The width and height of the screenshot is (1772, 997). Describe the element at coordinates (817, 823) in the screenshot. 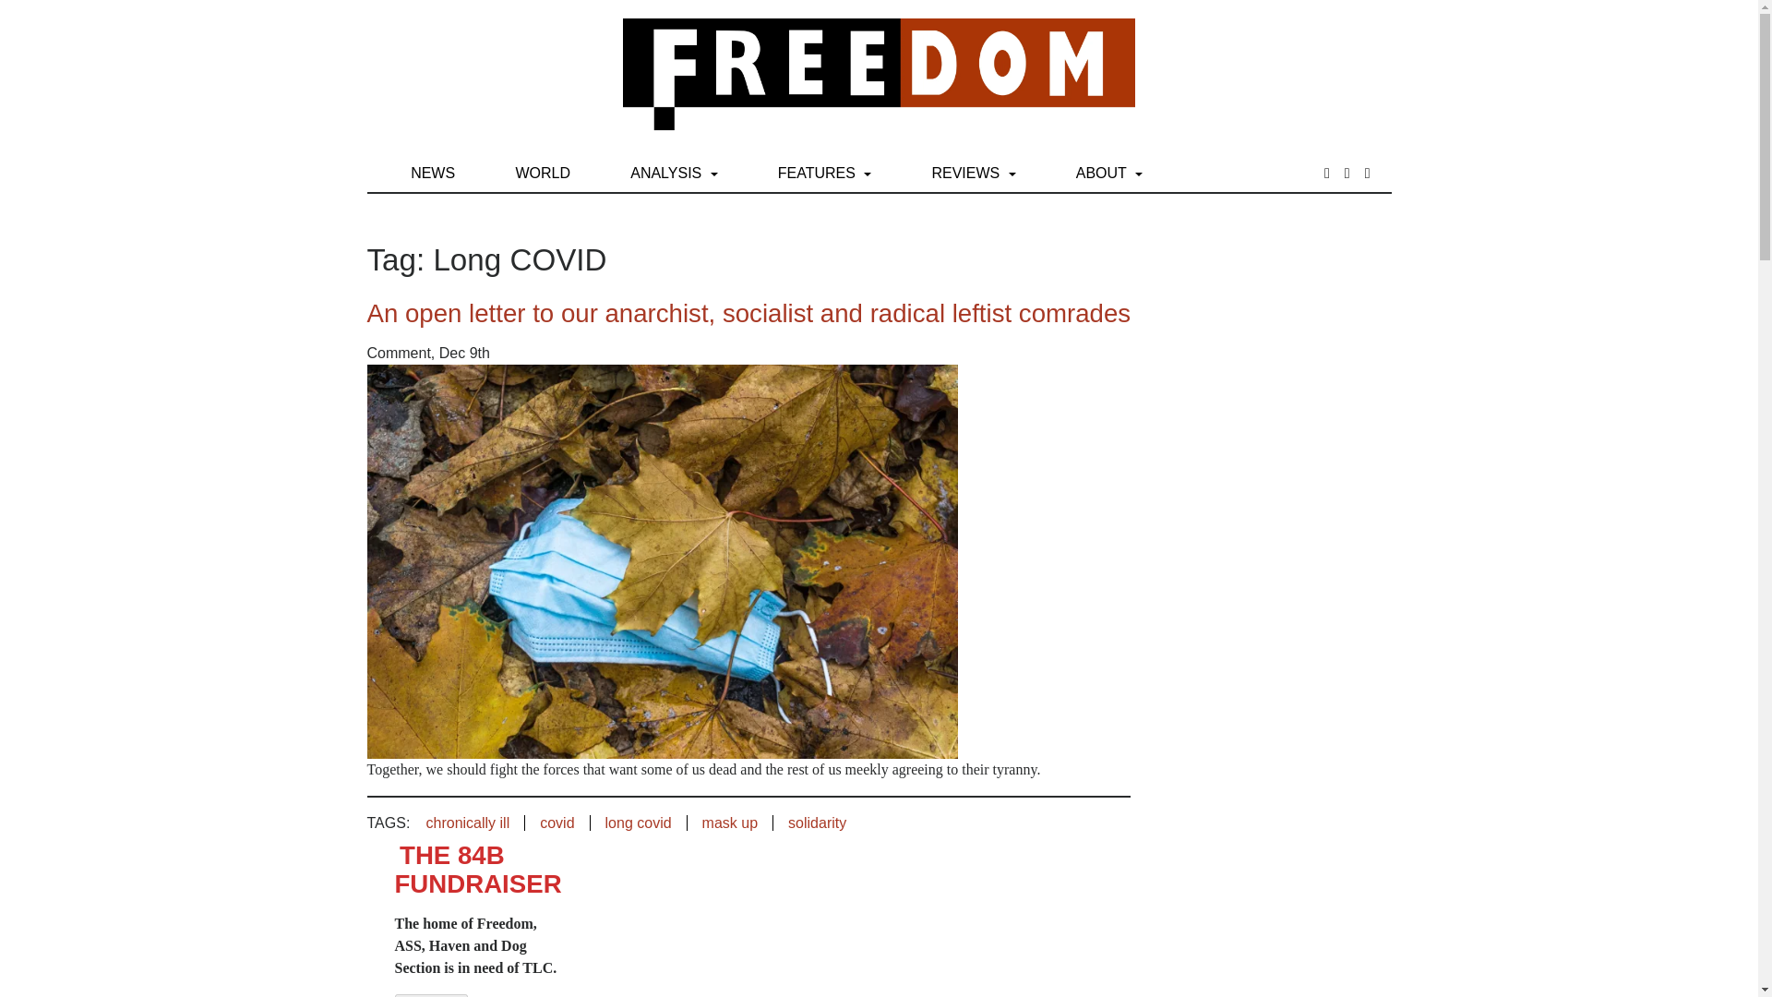

I see `solidarity` at that location.